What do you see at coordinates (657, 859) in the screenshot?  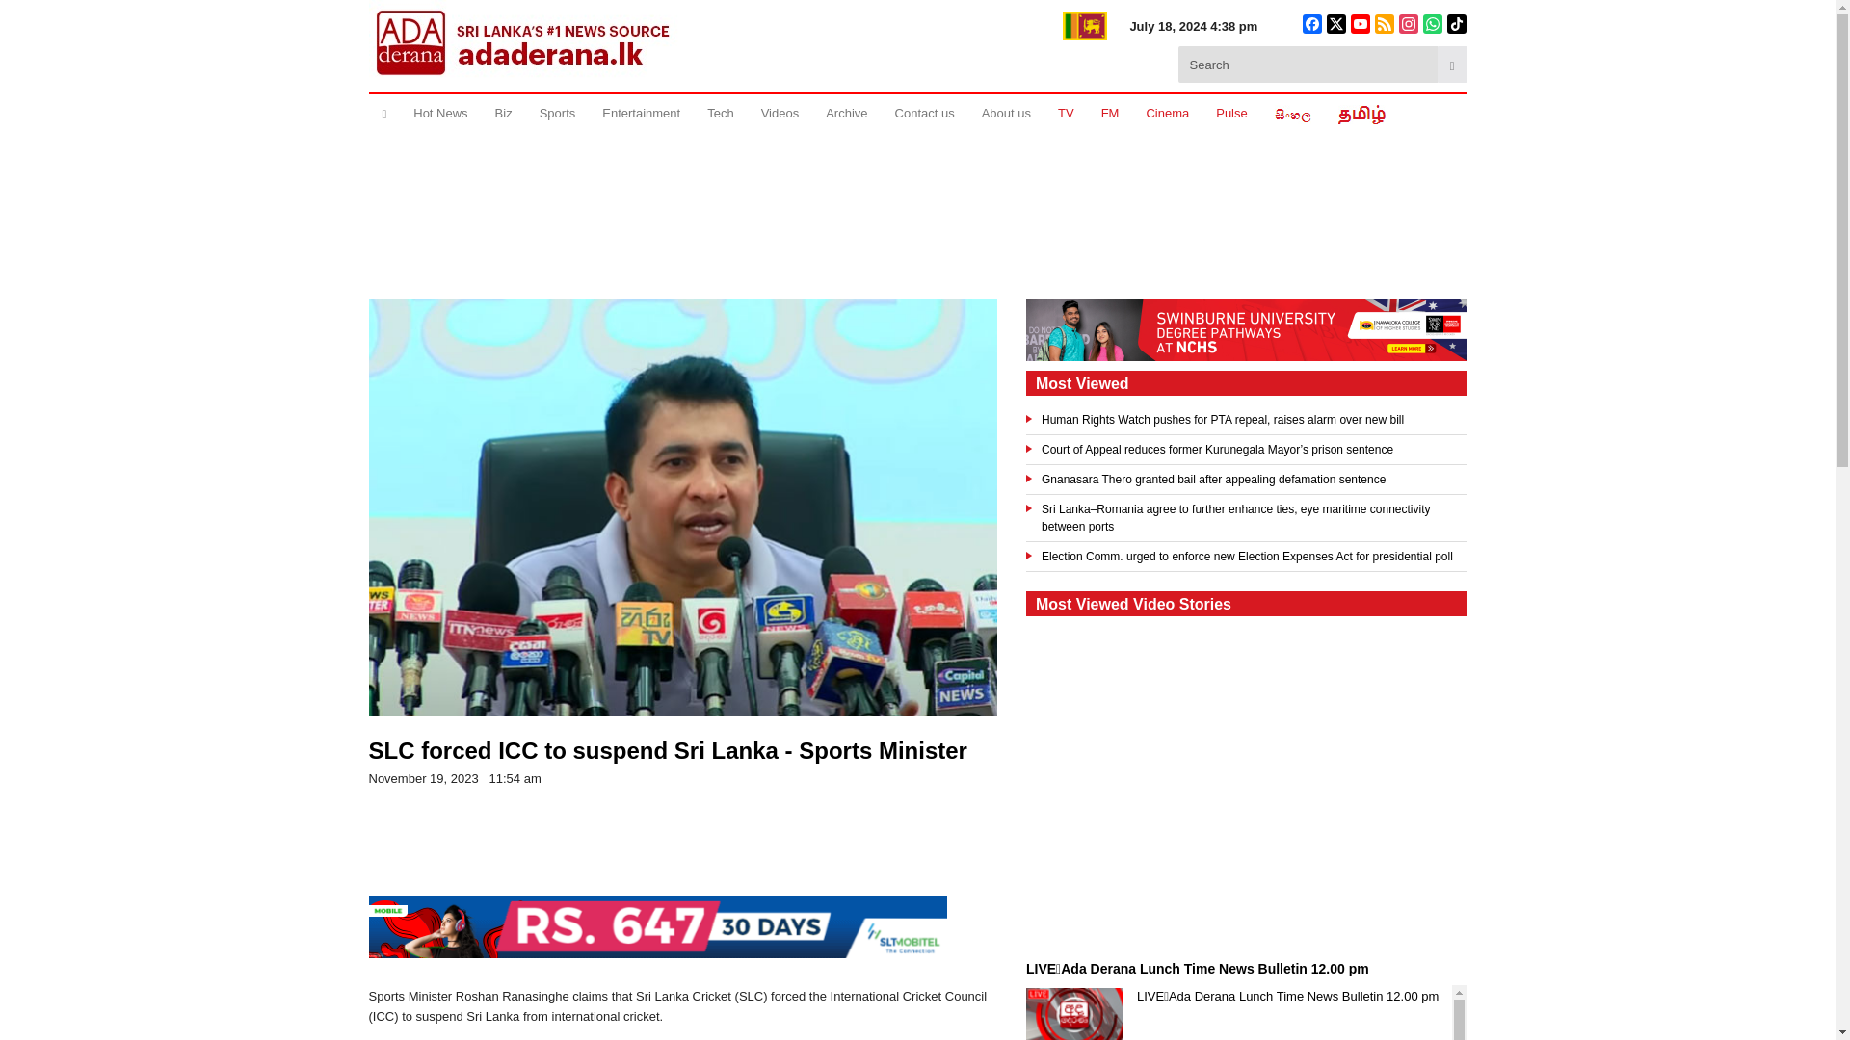 I see `3rd party ad content` at bounding box center [657, 859].